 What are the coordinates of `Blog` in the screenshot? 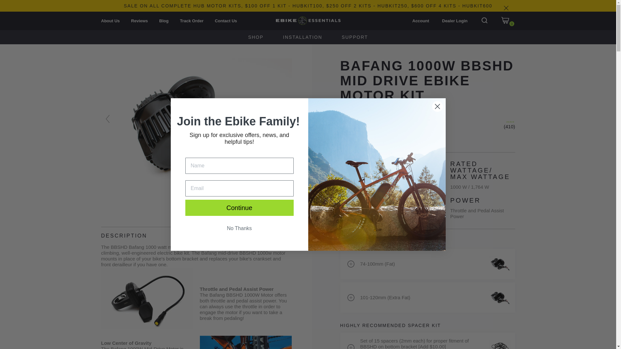 It's located at (164, 21).